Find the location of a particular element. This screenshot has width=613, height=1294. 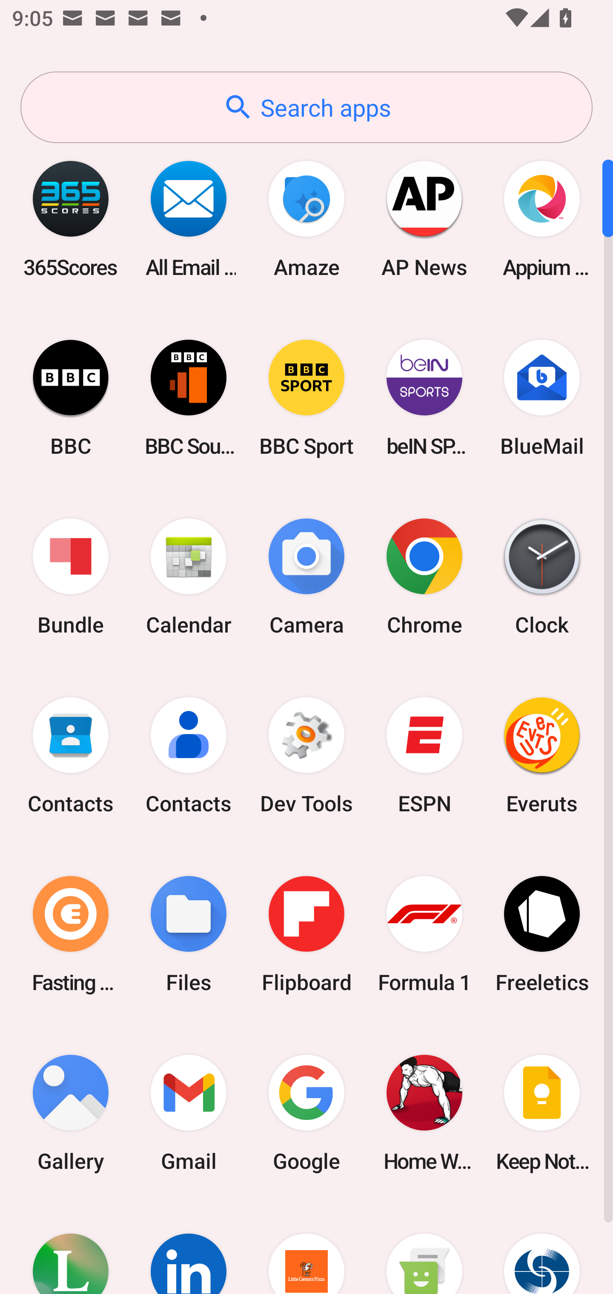

beIN SPORTS is located at coordinates (424, 398).